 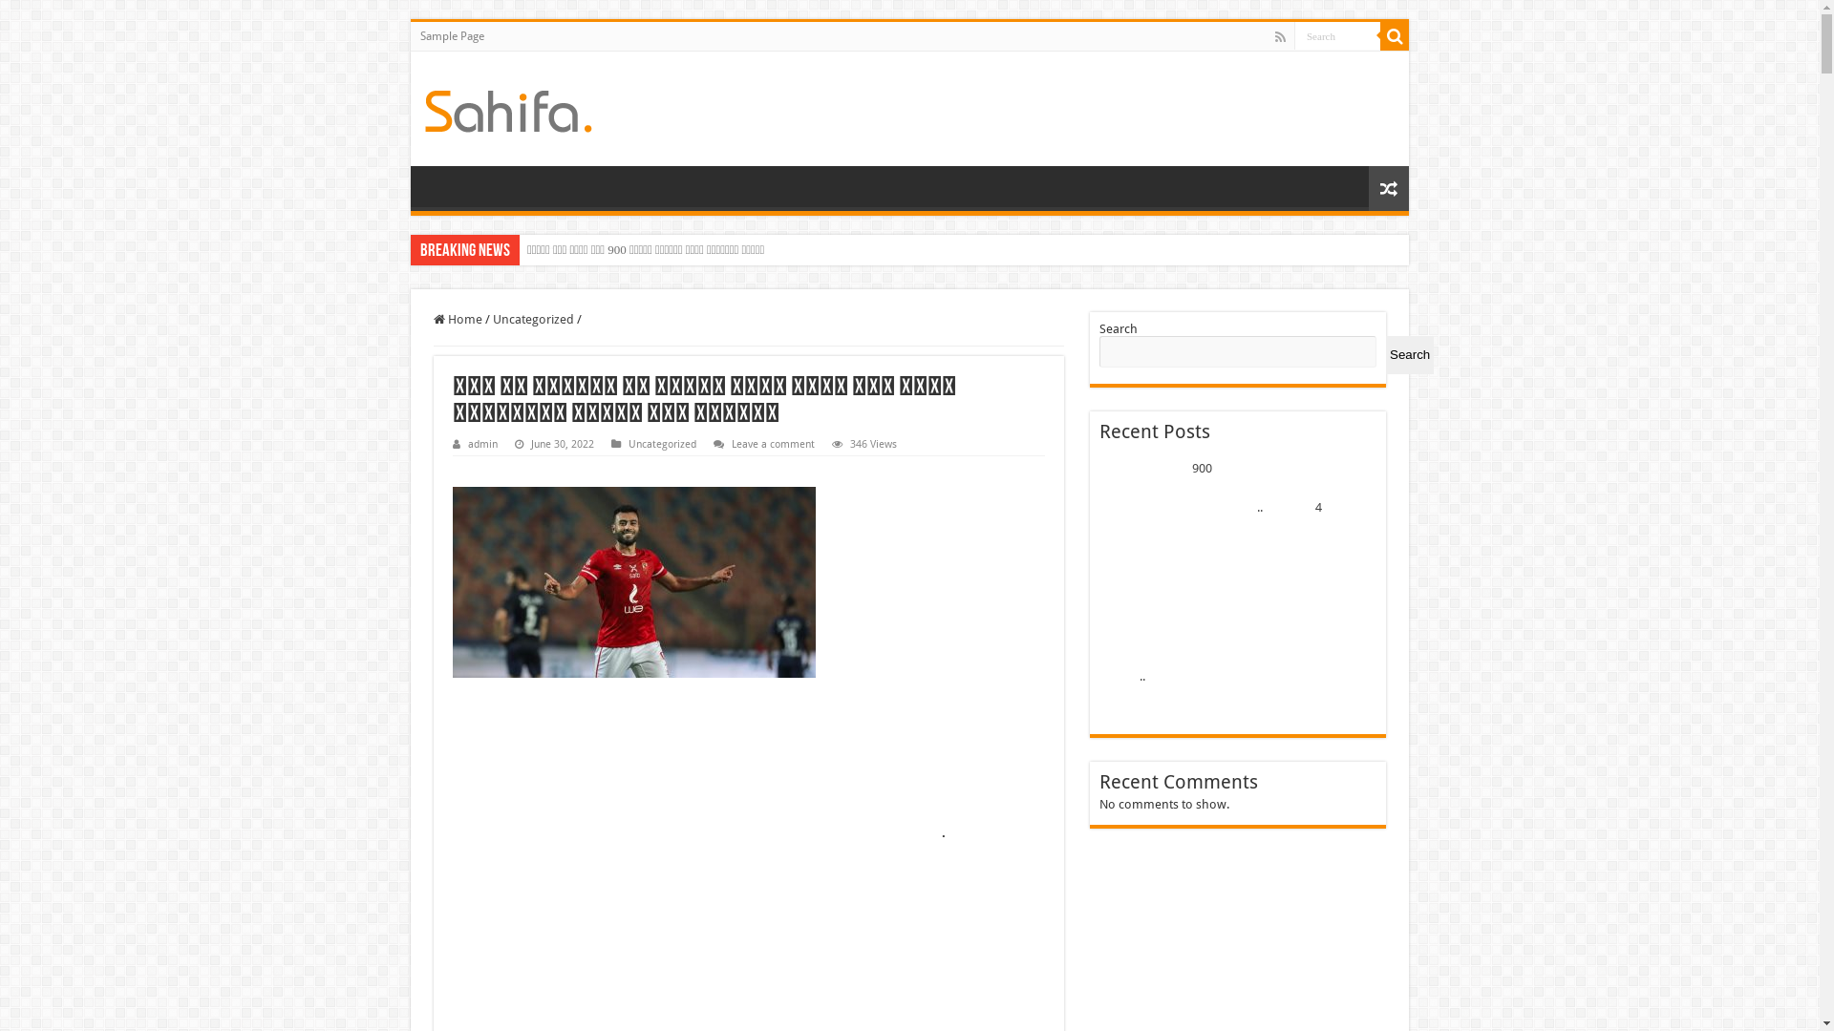 What do you see at coordinates (482, 445) in the screenshot?
I see `admin` at bounding box center [482, 445].